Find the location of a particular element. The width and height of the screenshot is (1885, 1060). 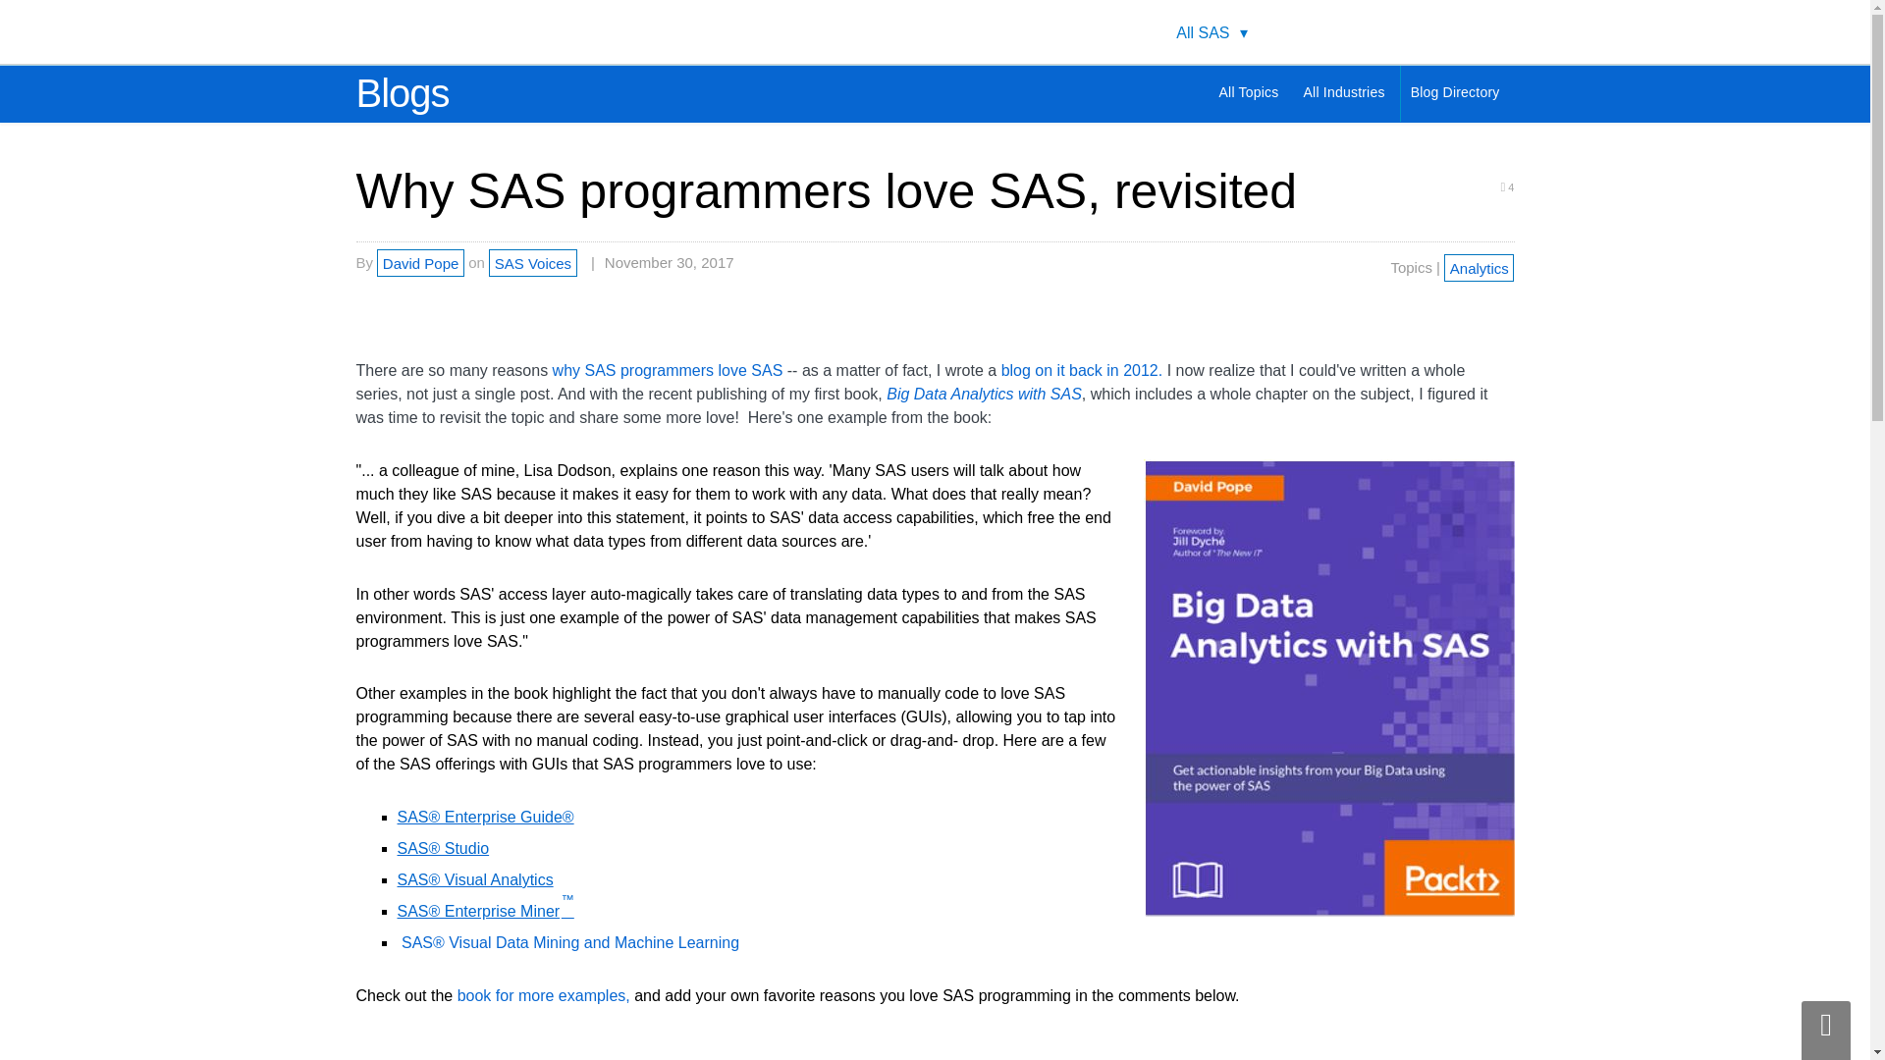

Analytics is located at coordinates (1479, 267).